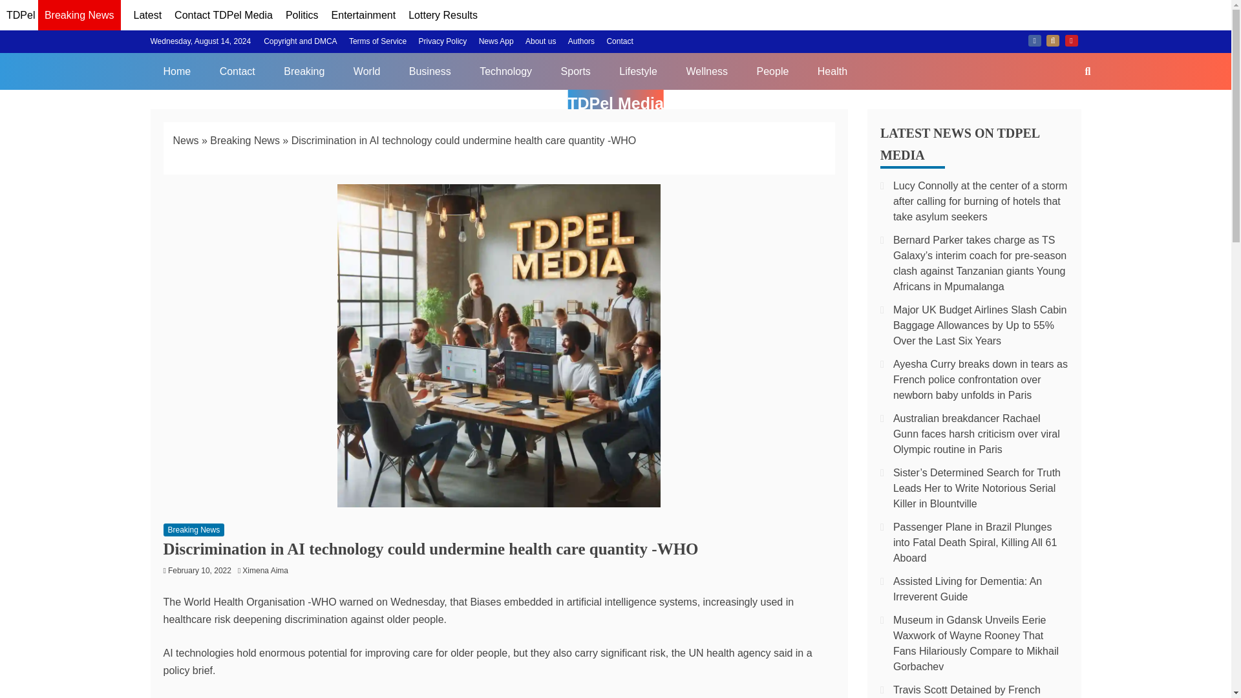 The width and height of the screenshot is (1241, 698). I want to click on Technology, so click(505, 71).